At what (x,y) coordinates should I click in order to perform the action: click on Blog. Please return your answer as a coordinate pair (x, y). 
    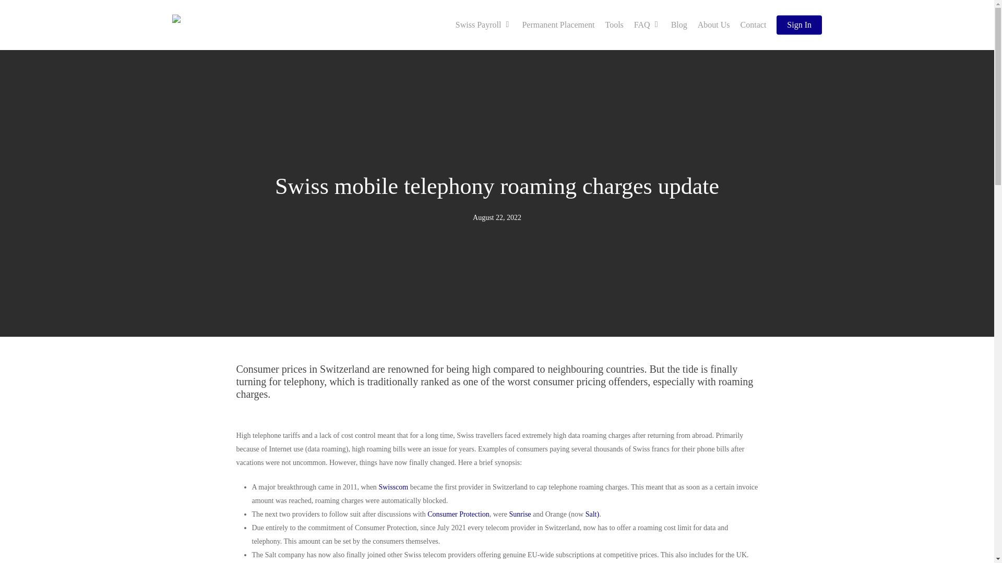
    Looking at the image, I should click on (679, 25).